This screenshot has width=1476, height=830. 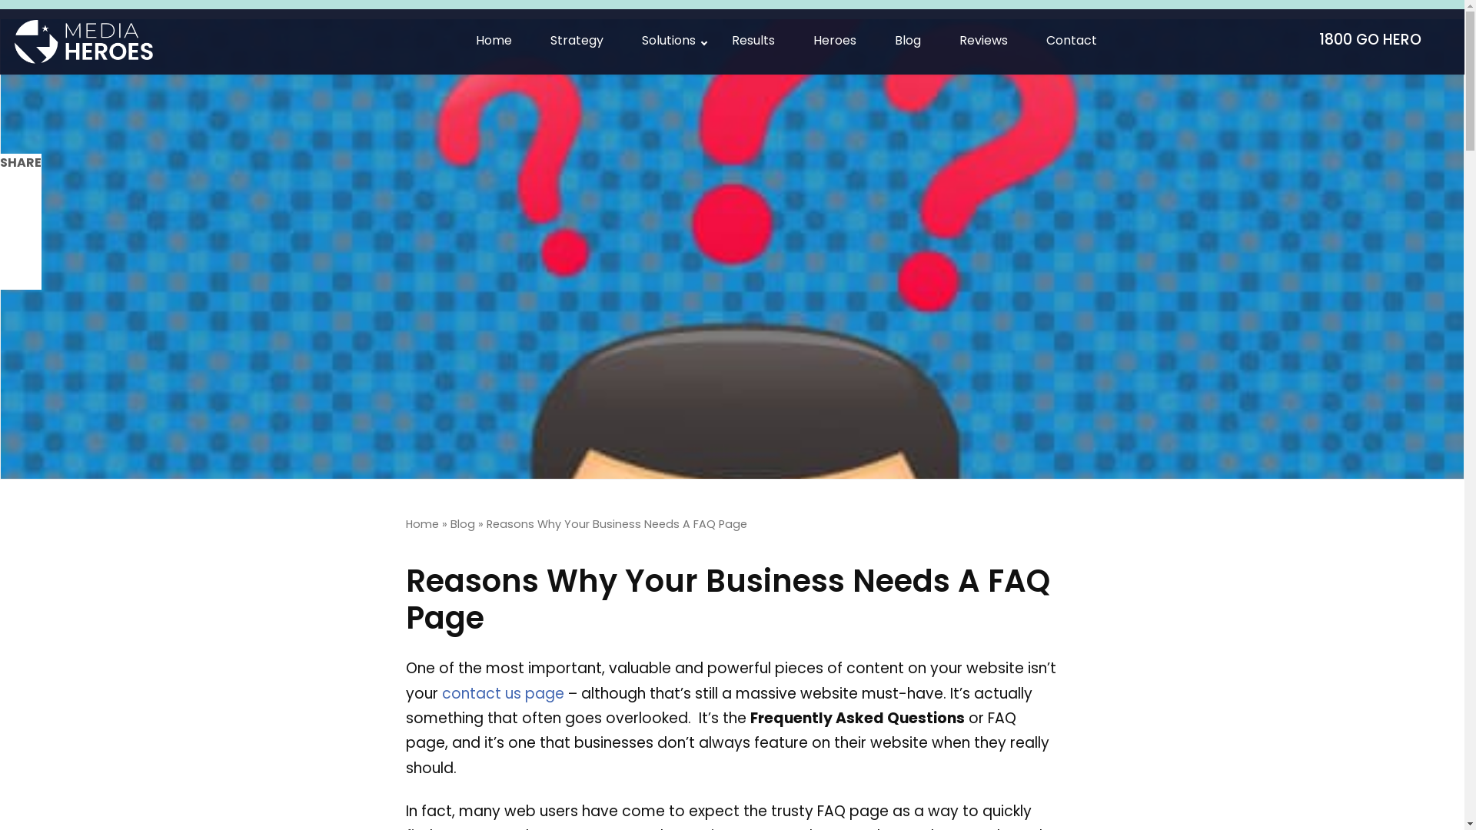 I want to click on Blog, so click(x=908, y=41).